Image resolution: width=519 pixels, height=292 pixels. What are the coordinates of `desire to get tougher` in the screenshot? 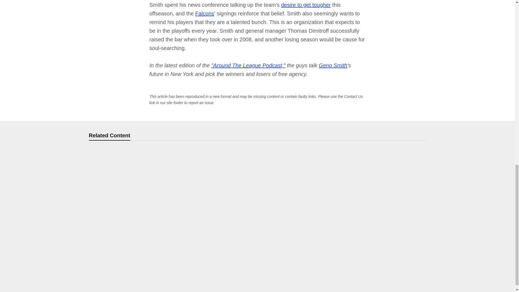 It's located at (306, 5).